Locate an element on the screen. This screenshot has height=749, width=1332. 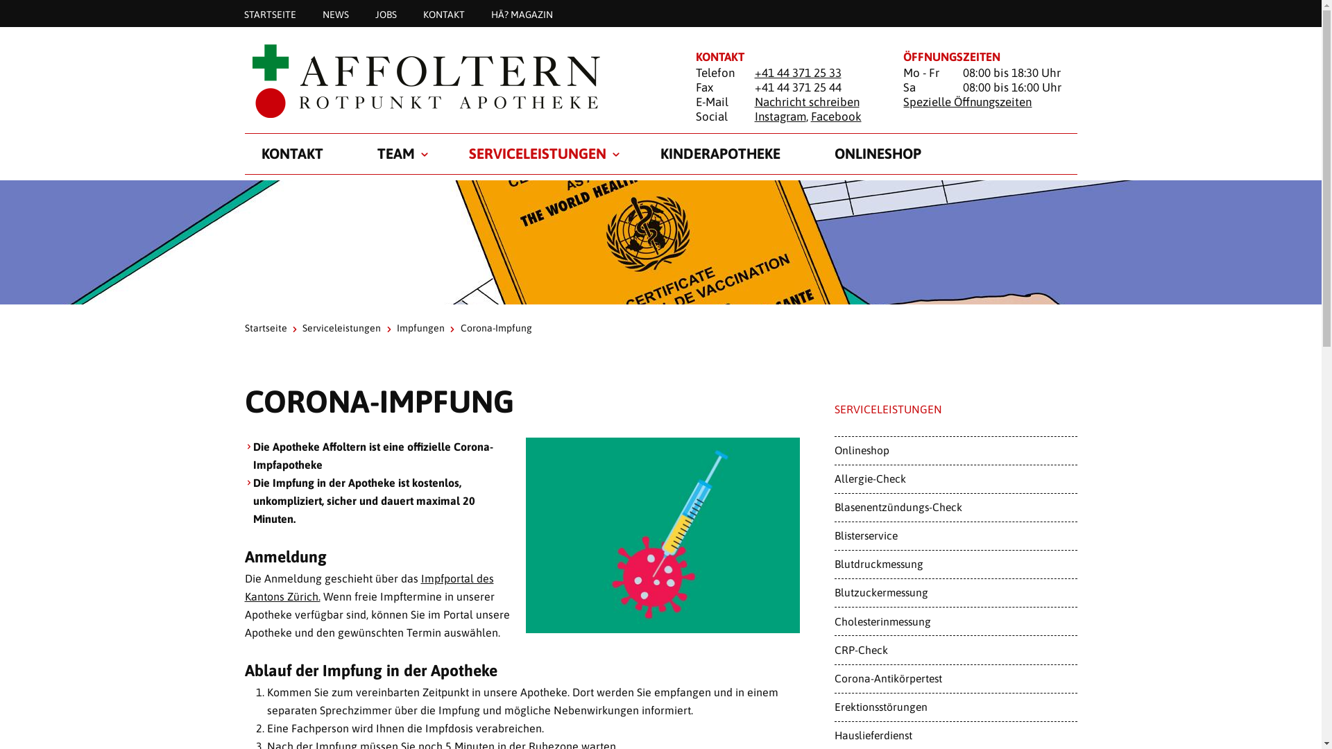
Nachricht schreiben is located at coordinates (808, 102).